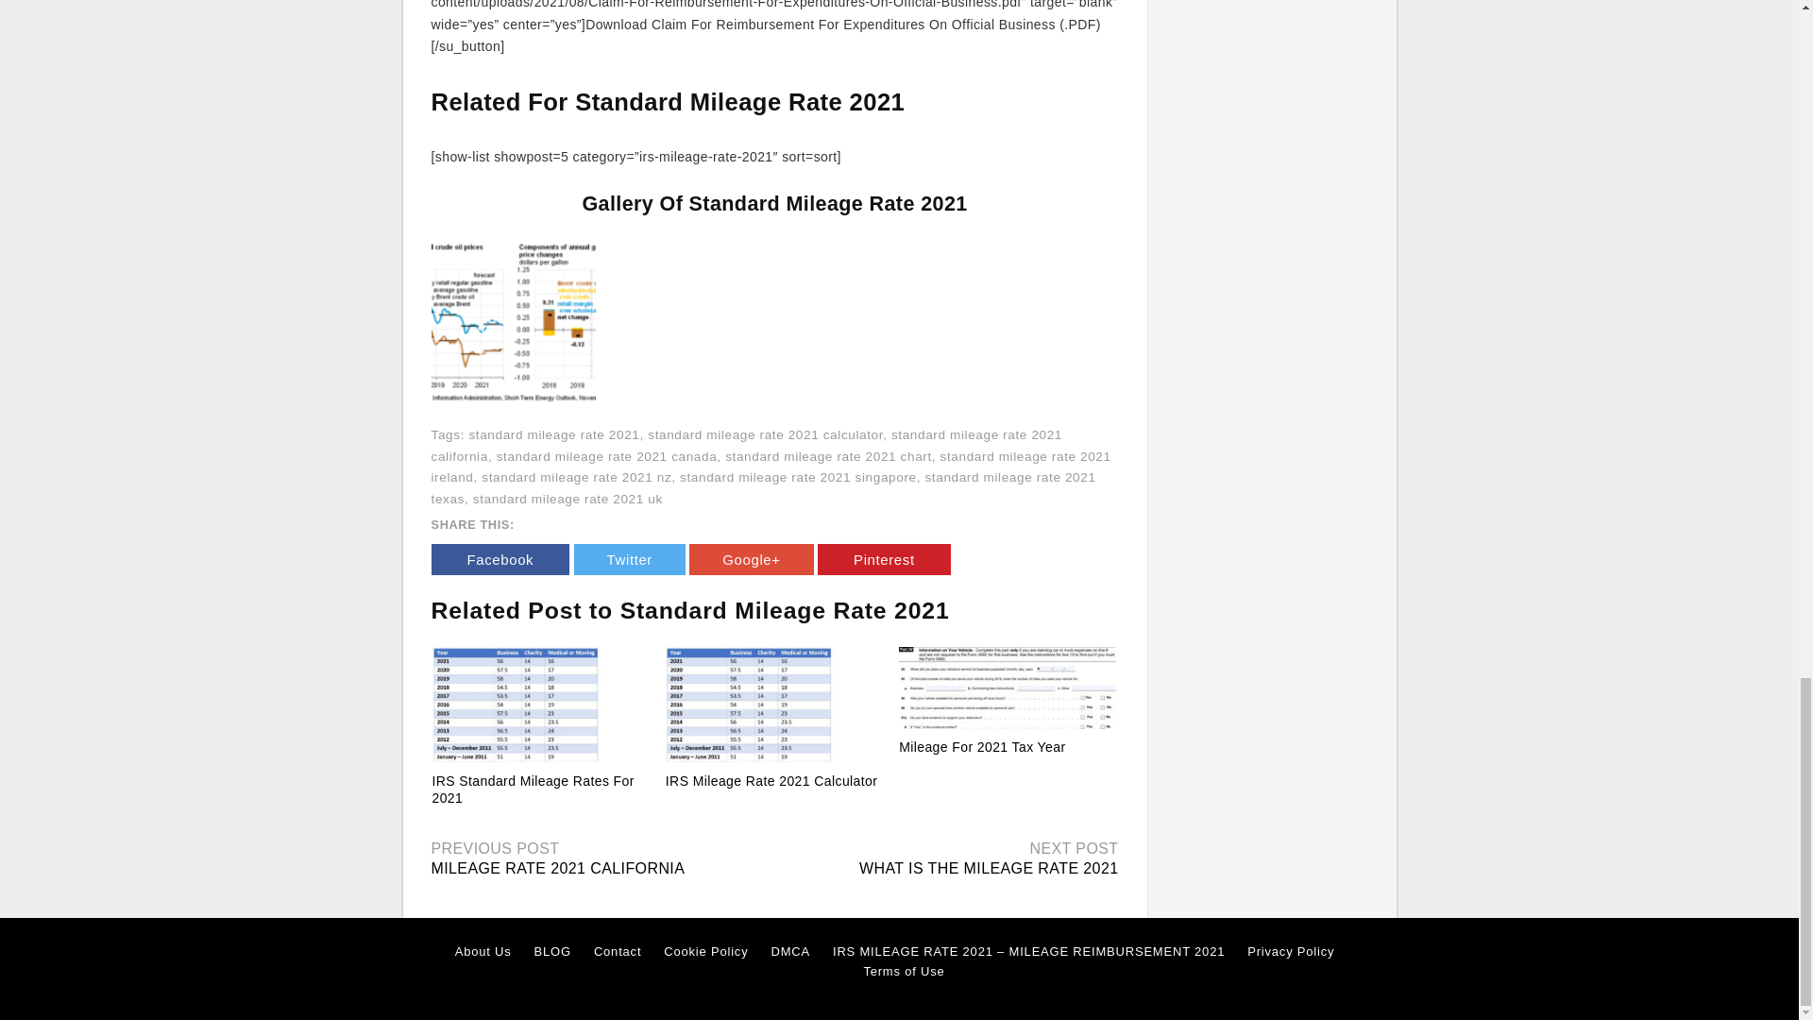 This screenshot has width=1813, height=1020. I want to click on standard mileage rate 2021 california, so click(746, 446).